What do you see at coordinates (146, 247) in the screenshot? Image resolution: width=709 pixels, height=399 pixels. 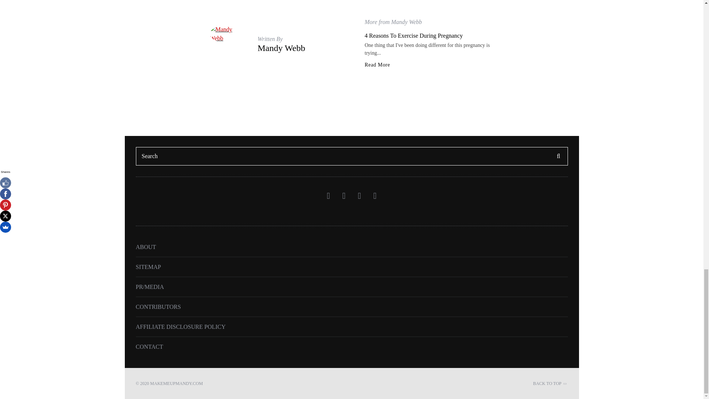 I see `ABOUT` at bounding box center [146, 247].